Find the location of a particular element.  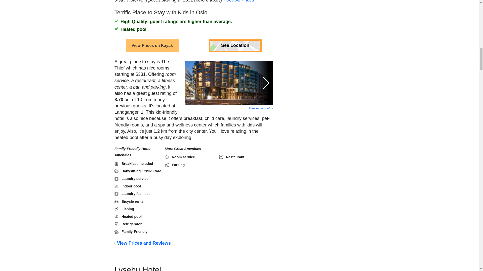

View more photos is located at coordinates (261, 93).